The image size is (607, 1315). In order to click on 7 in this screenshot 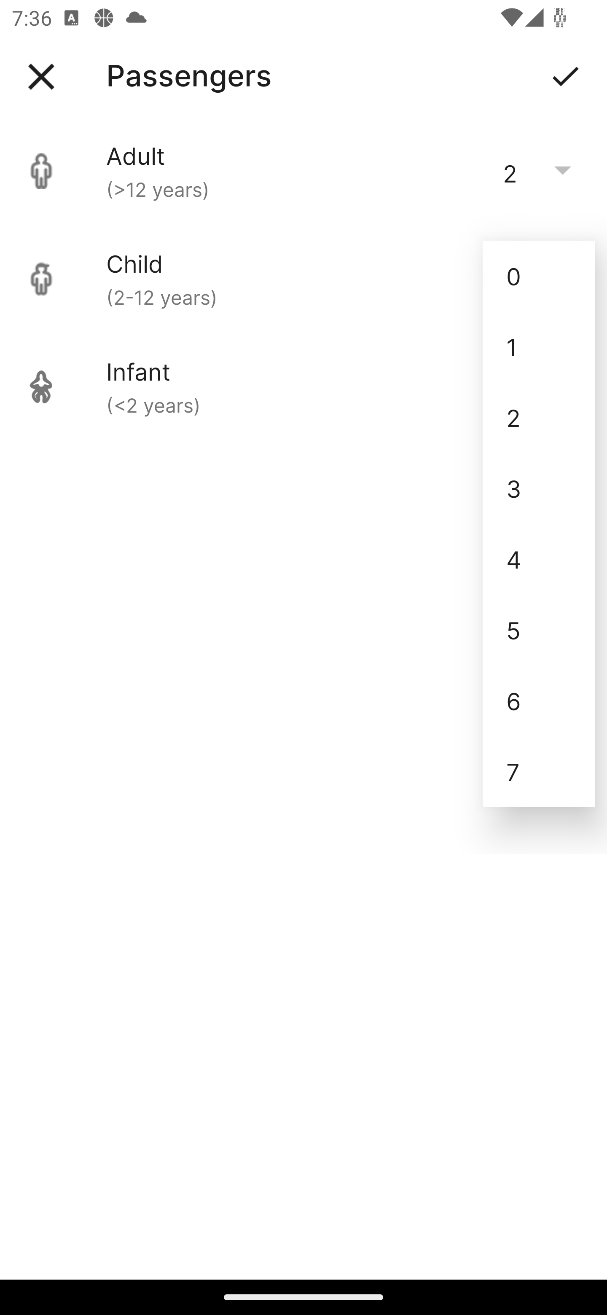, I will do `click(539, 772)`.